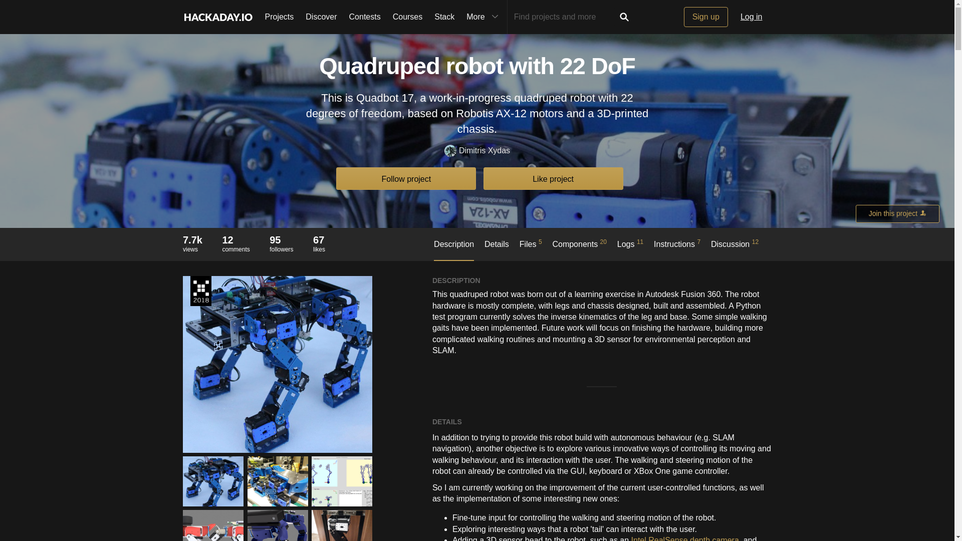 The width and height of the screenshot is (962, 541). Describe the element at coordinates (281, 239) in the screenshot. I see `More` at that location.